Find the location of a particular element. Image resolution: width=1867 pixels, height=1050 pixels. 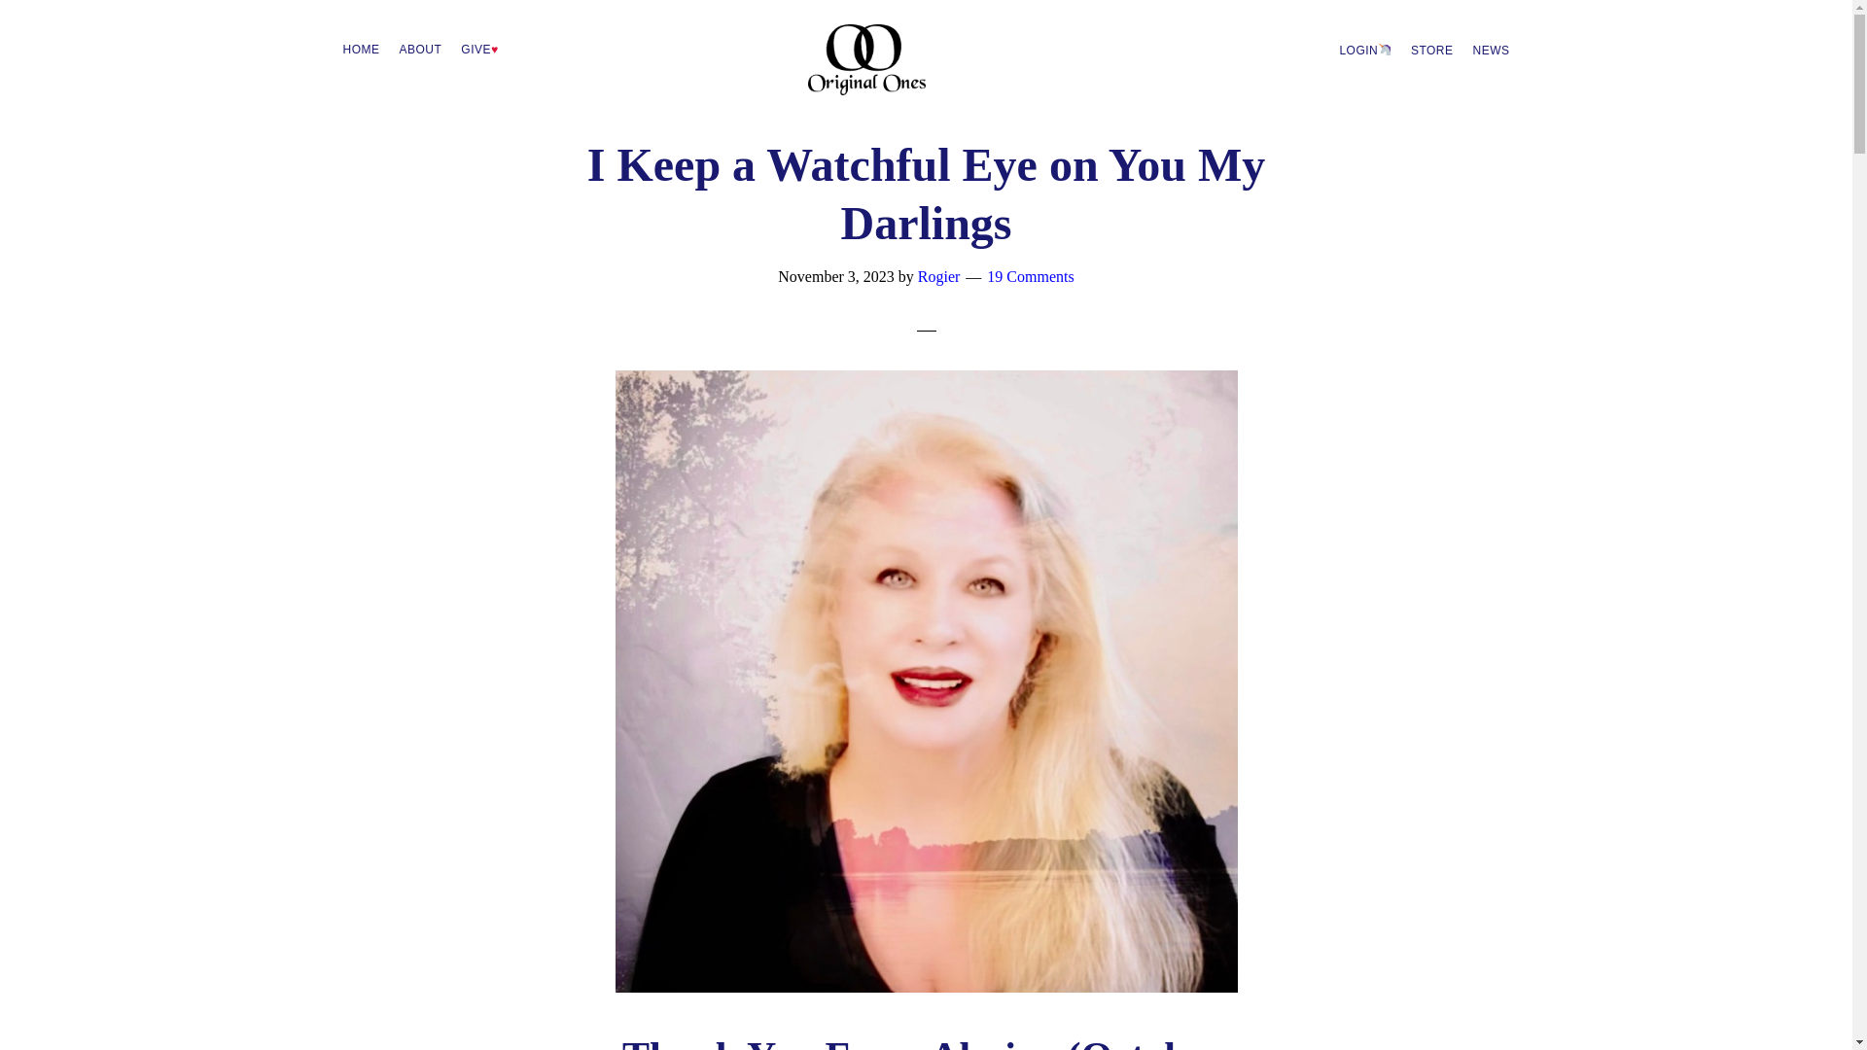

HOME is located at coordinates (360, 49).